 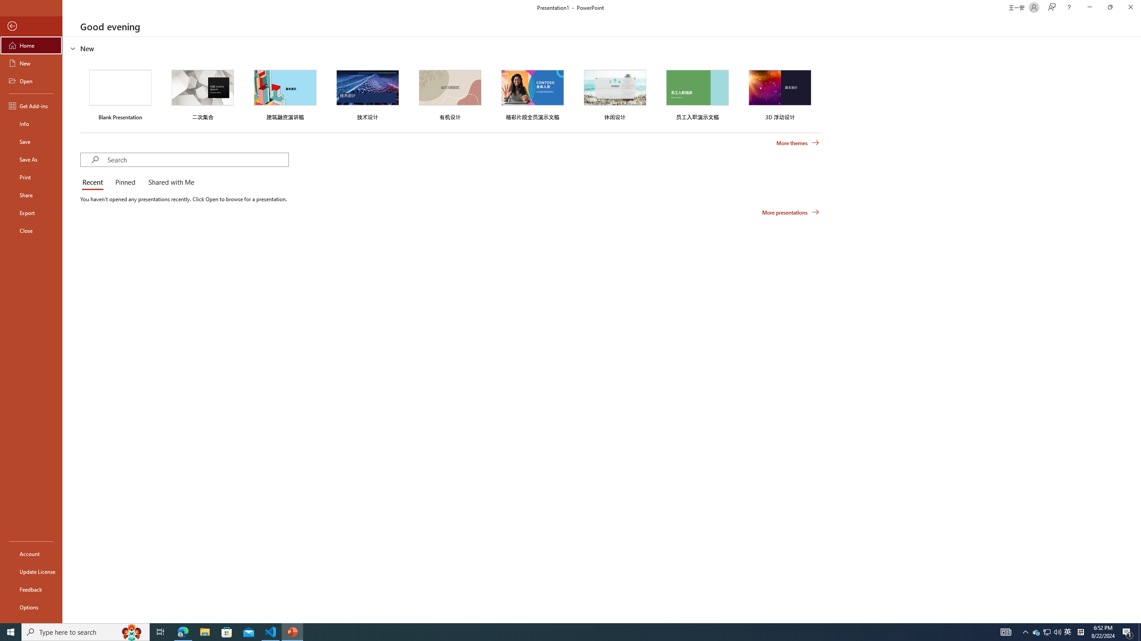 I want to click on Hide or show region, so click(x=73, y=48).